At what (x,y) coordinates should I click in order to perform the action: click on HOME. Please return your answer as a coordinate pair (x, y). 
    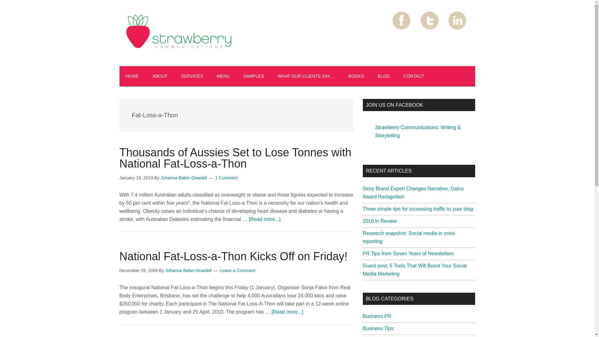
    Looking at the image, I should click on (132, 76).